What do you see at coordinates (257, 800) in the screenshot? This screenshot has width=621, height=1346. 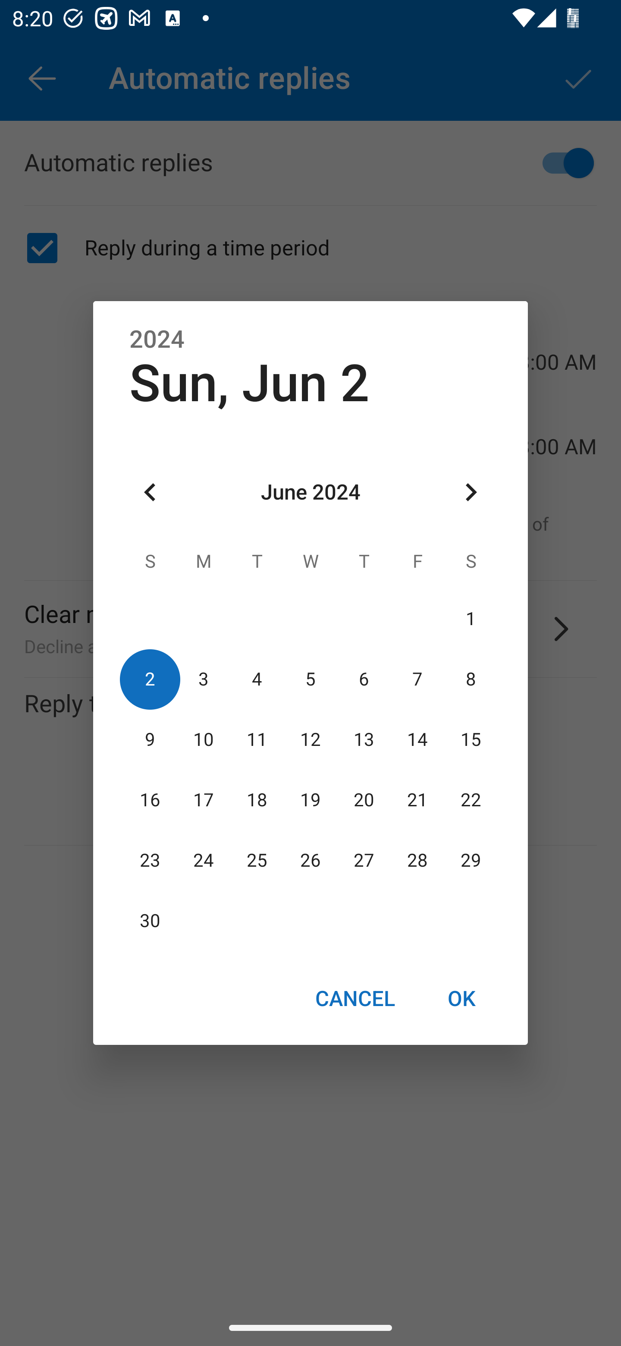 I see `18 18 June 2024` at bounding box center [257, 800].